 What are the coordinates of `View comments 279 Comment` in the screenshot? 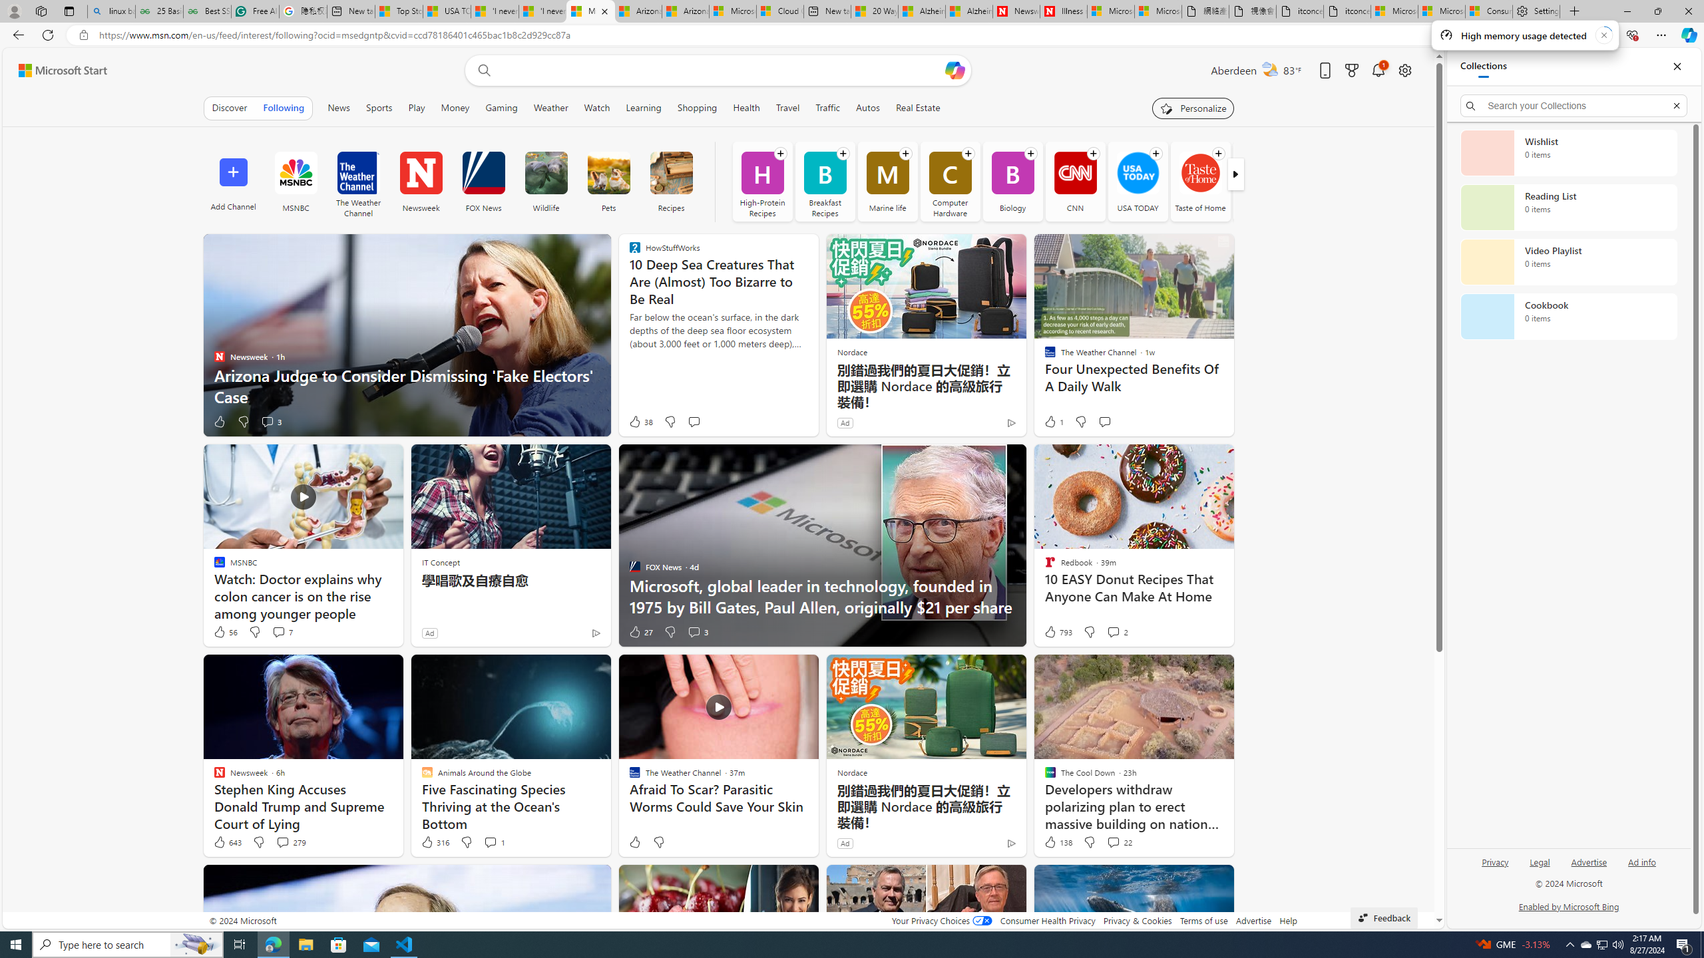 It's located at (292, 842).